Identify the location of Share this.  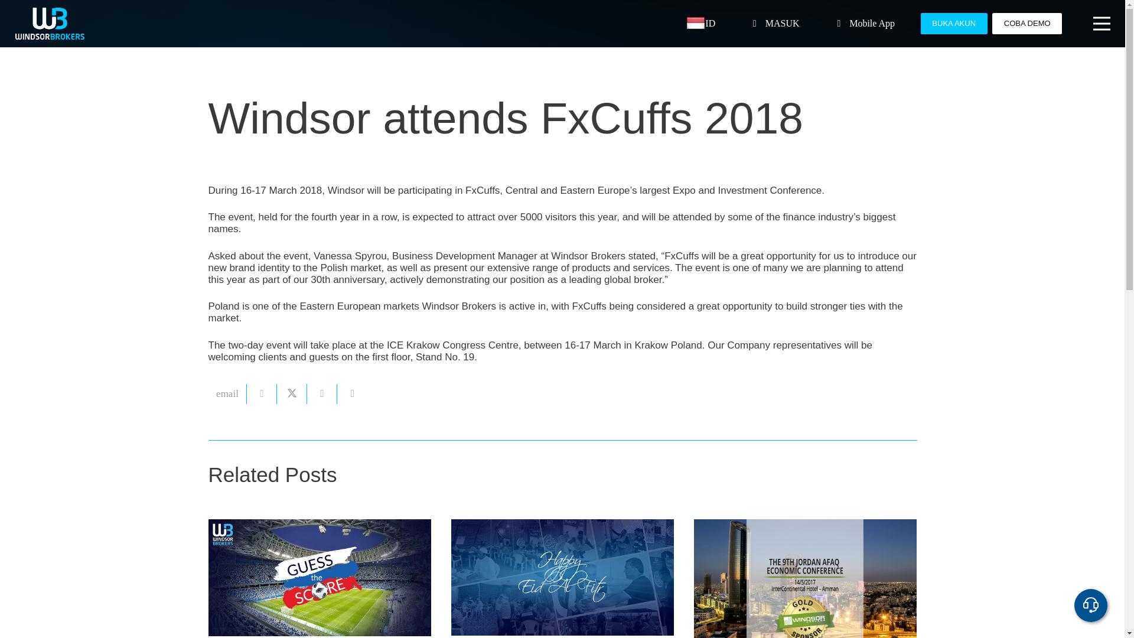
(262, 393).